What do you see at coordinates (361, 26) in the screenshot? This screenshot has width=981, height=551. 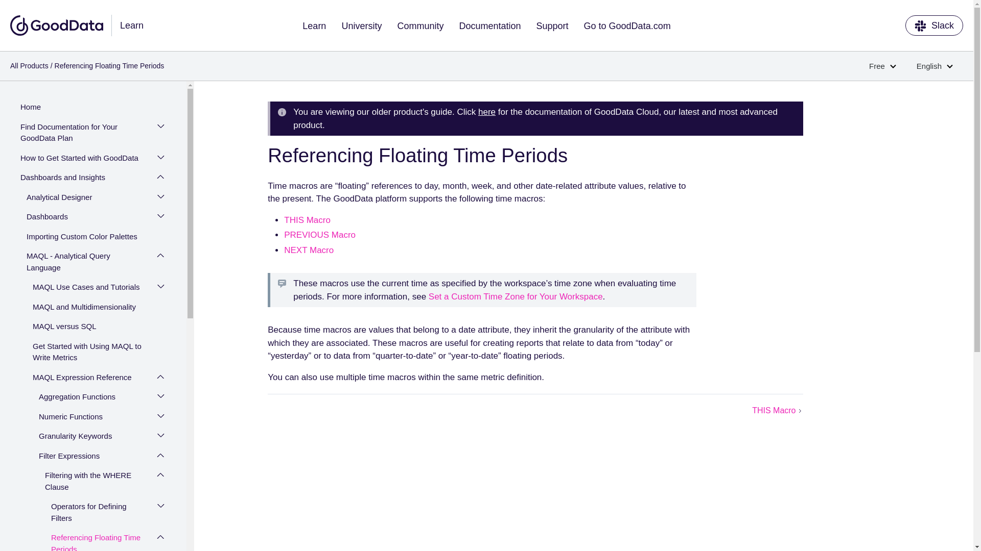 I see `University` at bounding box center [361, 26].